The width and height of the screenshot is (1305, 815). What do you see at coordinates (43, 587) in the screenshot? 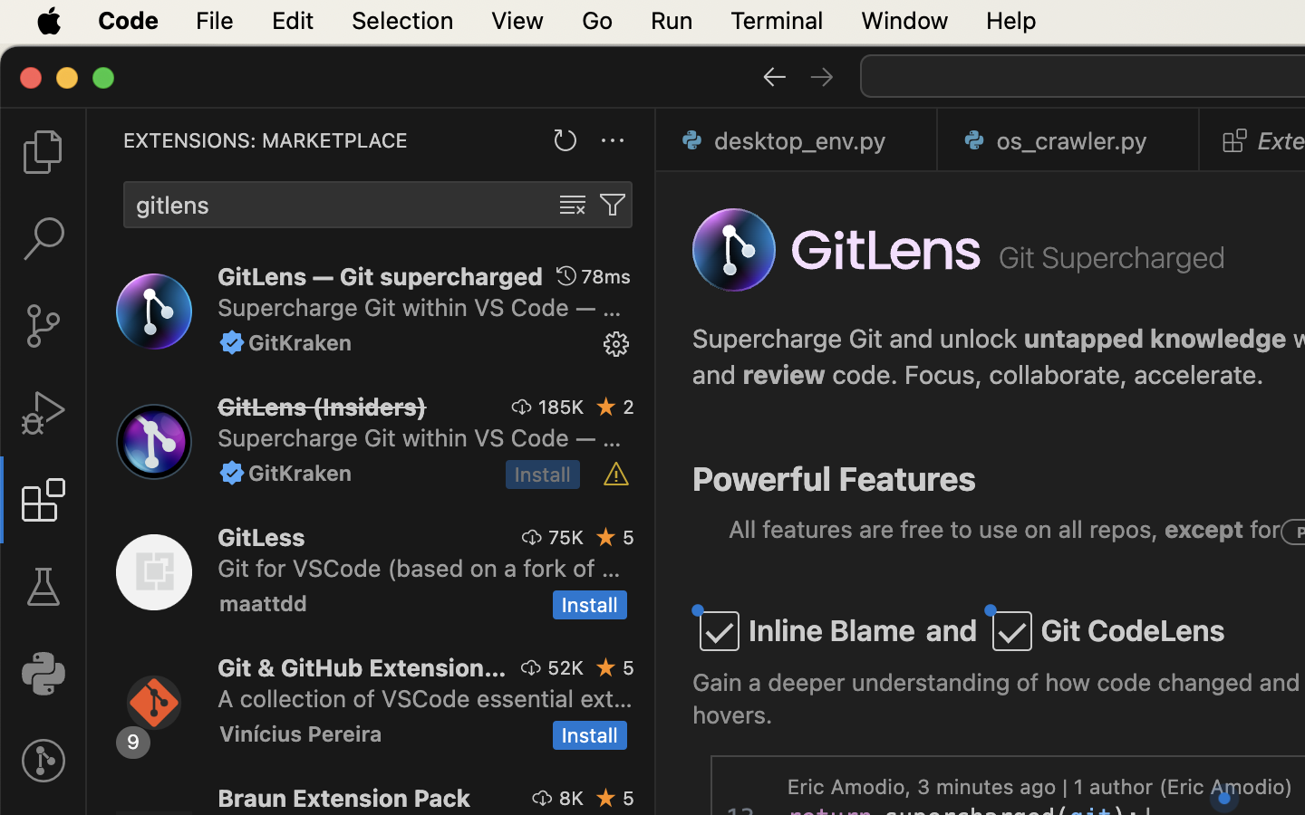
I see `0 ` at bounding box center [43, 587].